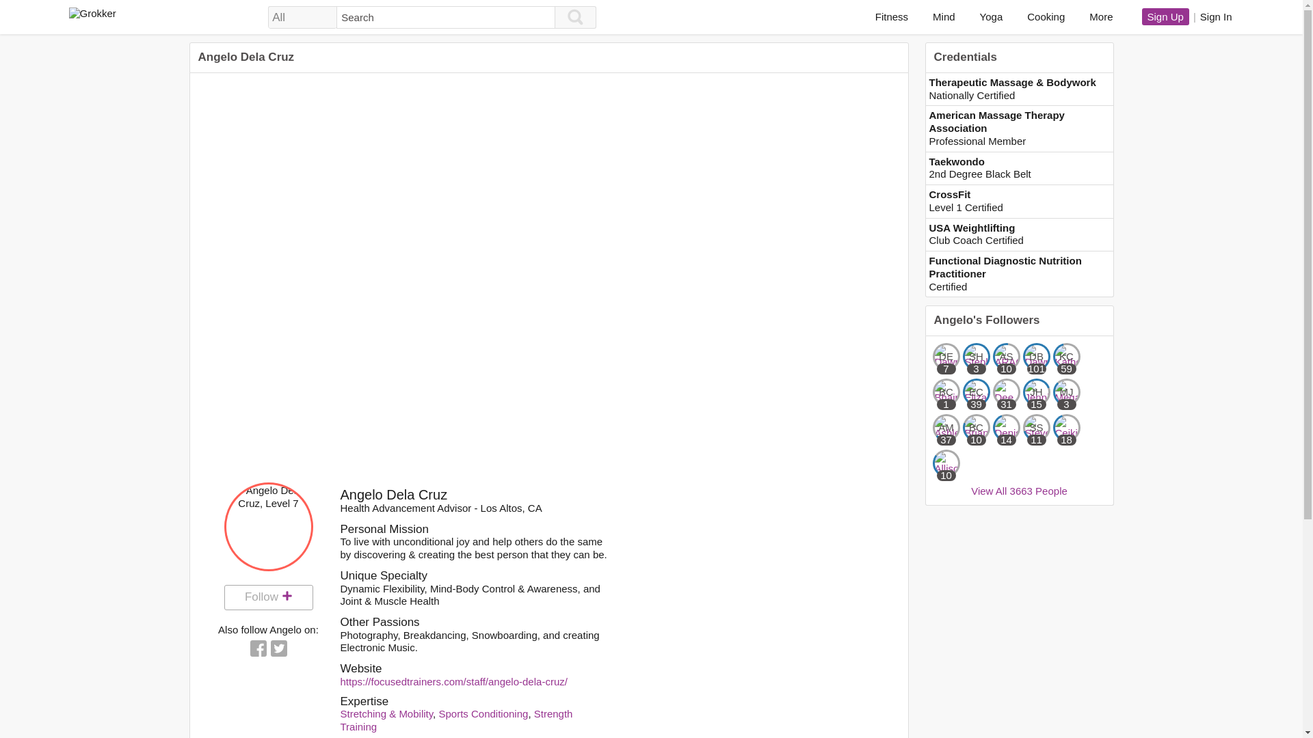  Describe the element at coordinates (946, 357) in the screenshot. I see `Dawn Emmrich` at that location.